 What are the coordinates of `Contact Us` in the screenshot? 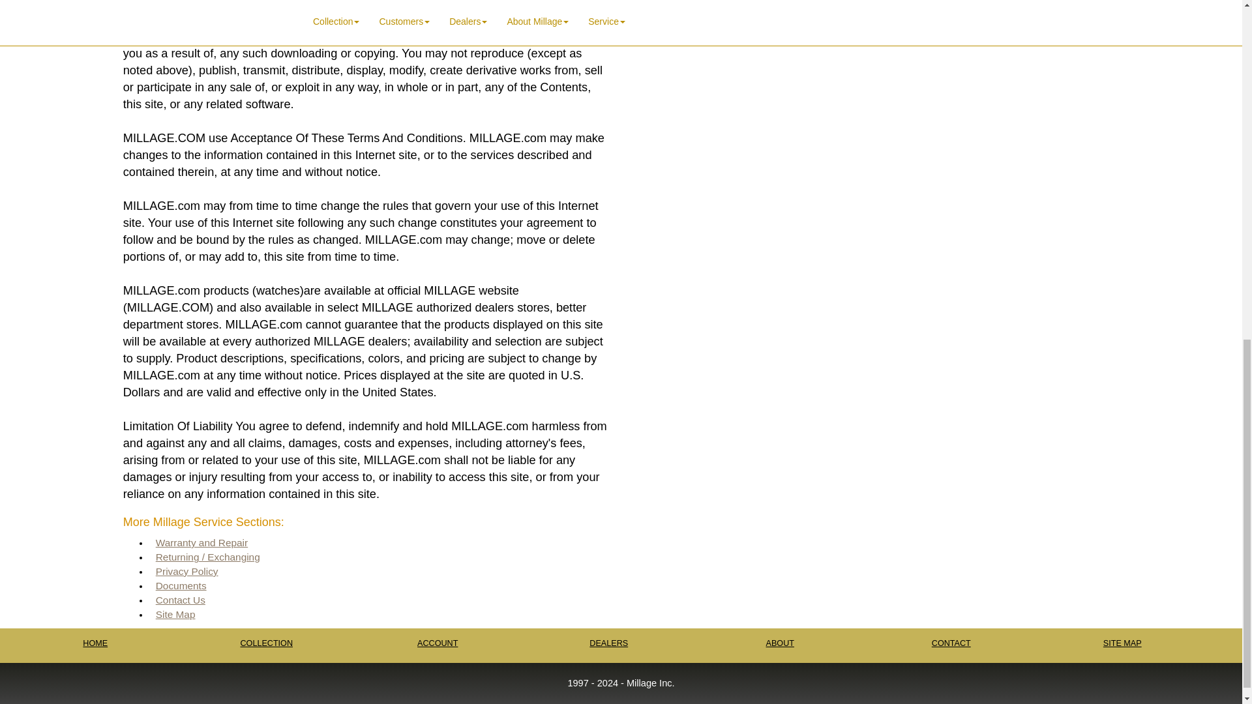 It's located at (180, 600).